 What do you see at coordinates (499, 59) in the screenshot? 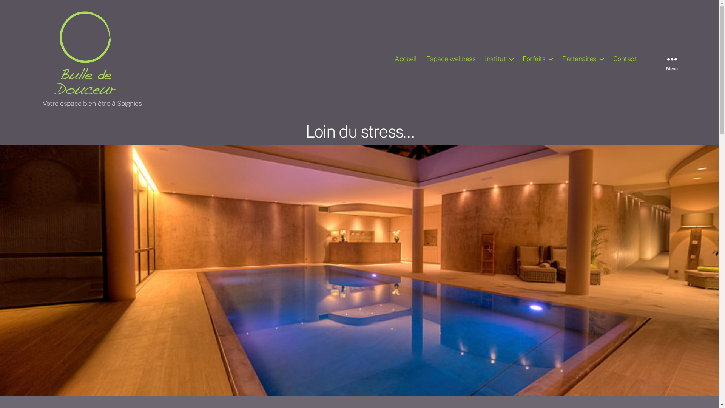
I see `Institut` at bounding box center [499, 59].